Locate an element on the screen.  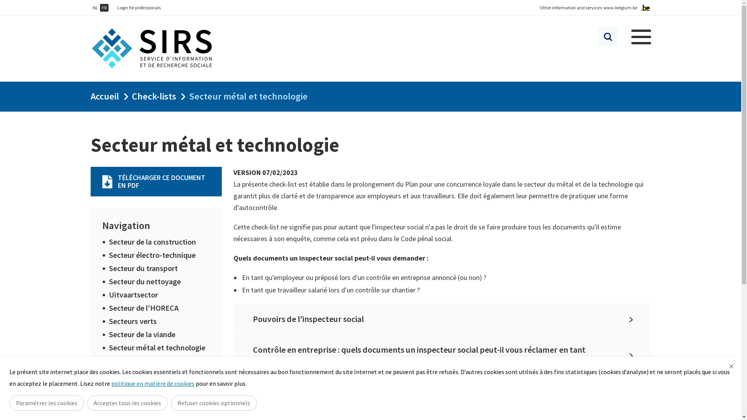
Login for professionals is located at coordinates (139, 8).